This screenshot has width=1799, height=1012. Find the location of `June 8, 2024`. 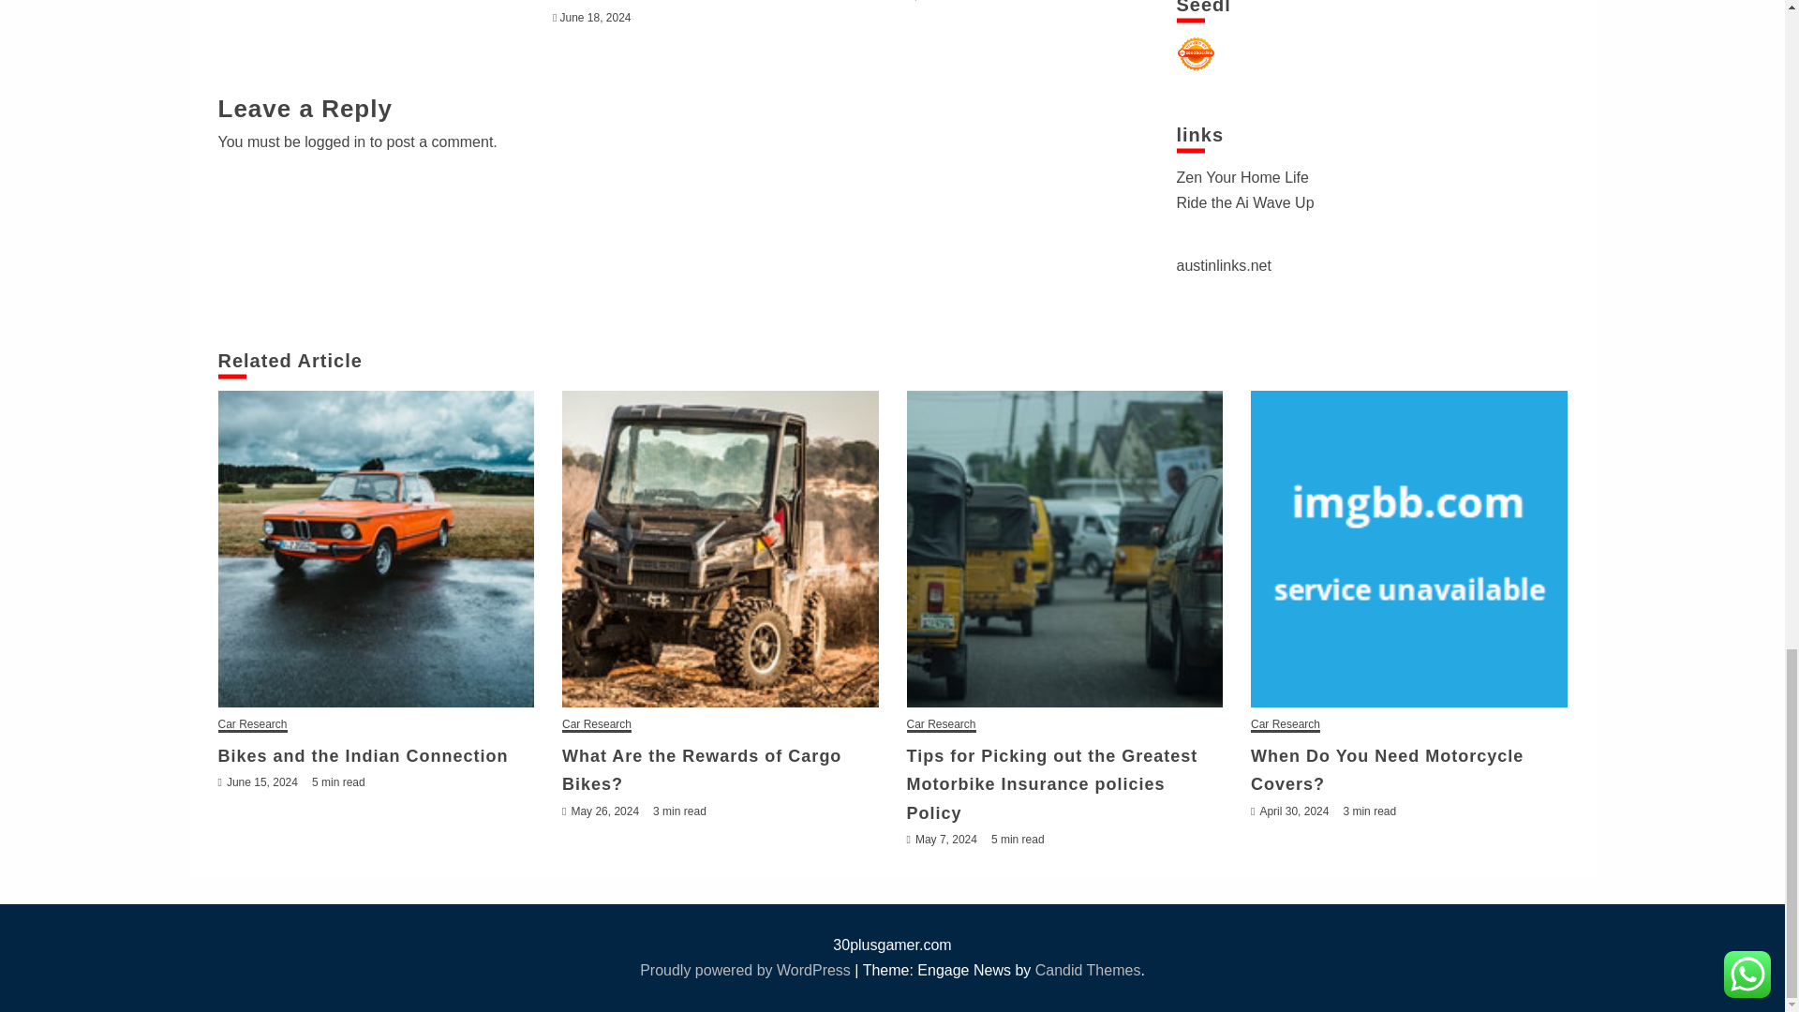

June 8, 2024 is located at coordinates (913, 1).